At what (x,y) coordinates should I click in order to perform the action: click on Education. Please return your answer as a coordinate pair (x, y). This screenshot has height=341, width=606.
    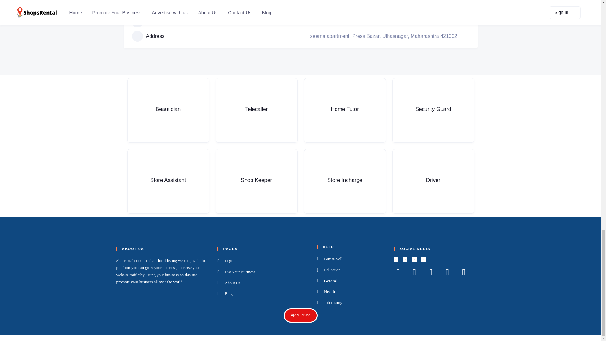
    Looking at the image, I should click on (351, 270).